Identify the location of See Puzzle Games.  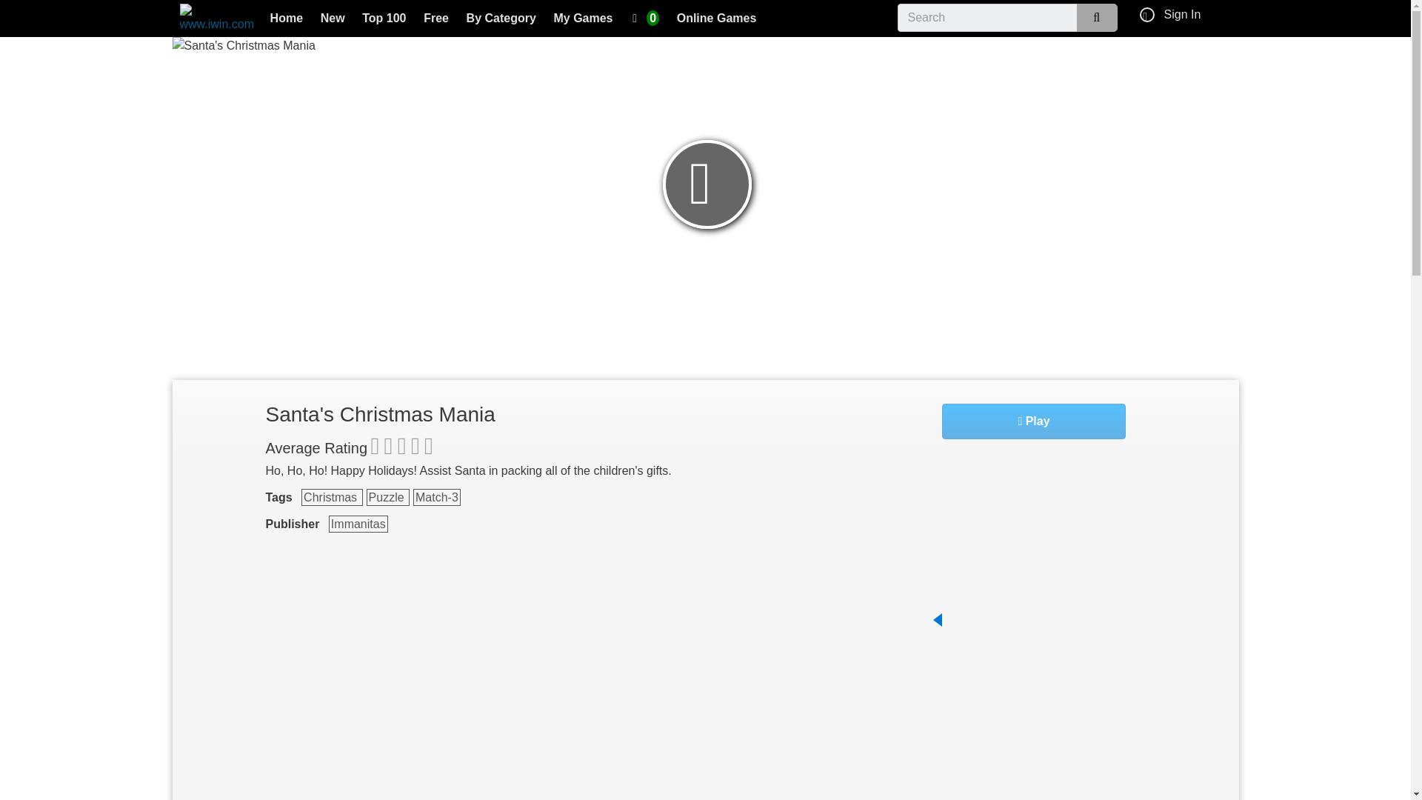
(388, 496).